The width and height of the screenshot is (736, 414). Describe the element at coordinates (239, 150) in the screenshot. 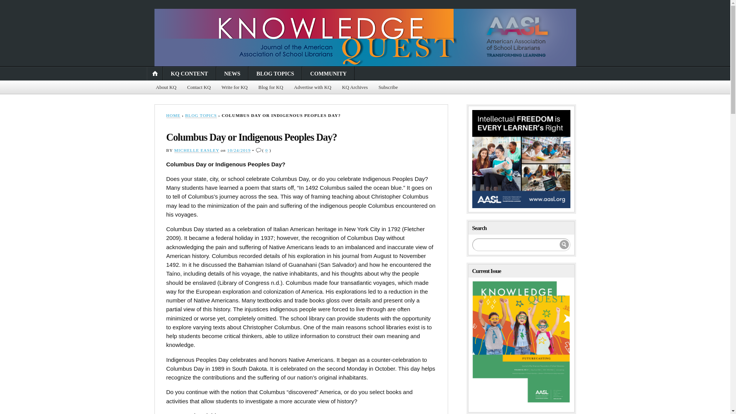

I see `8:00 am` at that location.